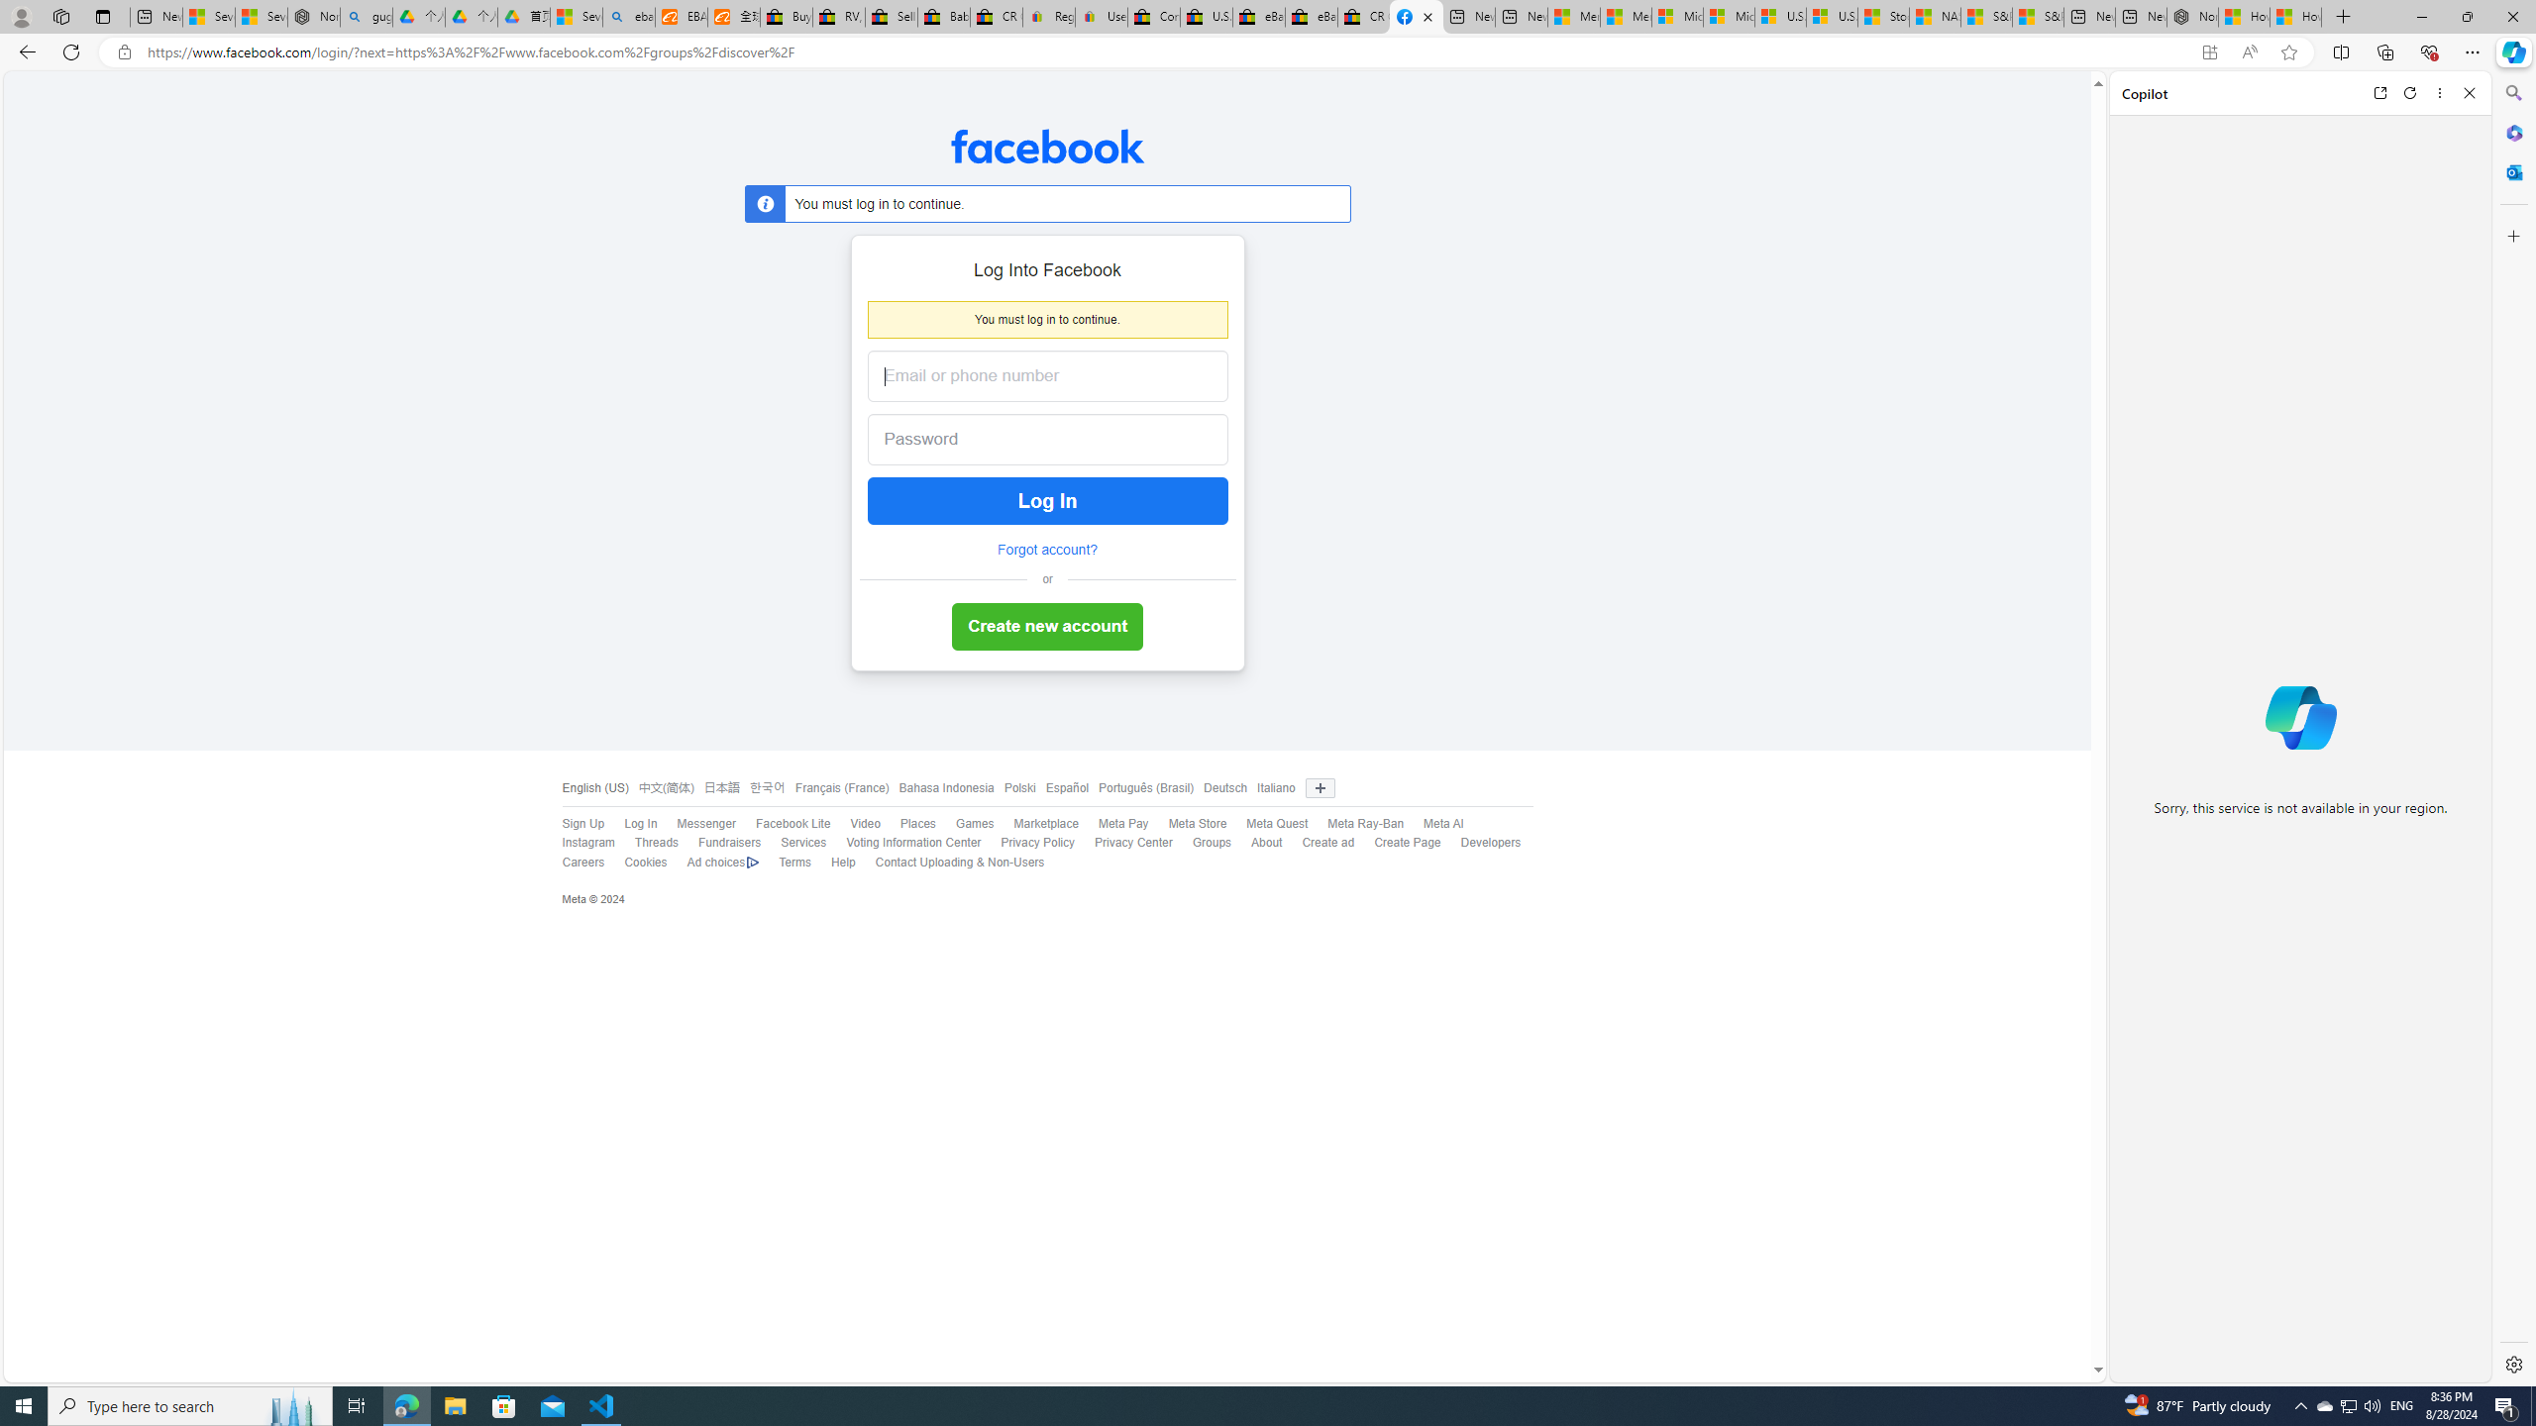  I want to click on Create new account, so click(1047, 628).